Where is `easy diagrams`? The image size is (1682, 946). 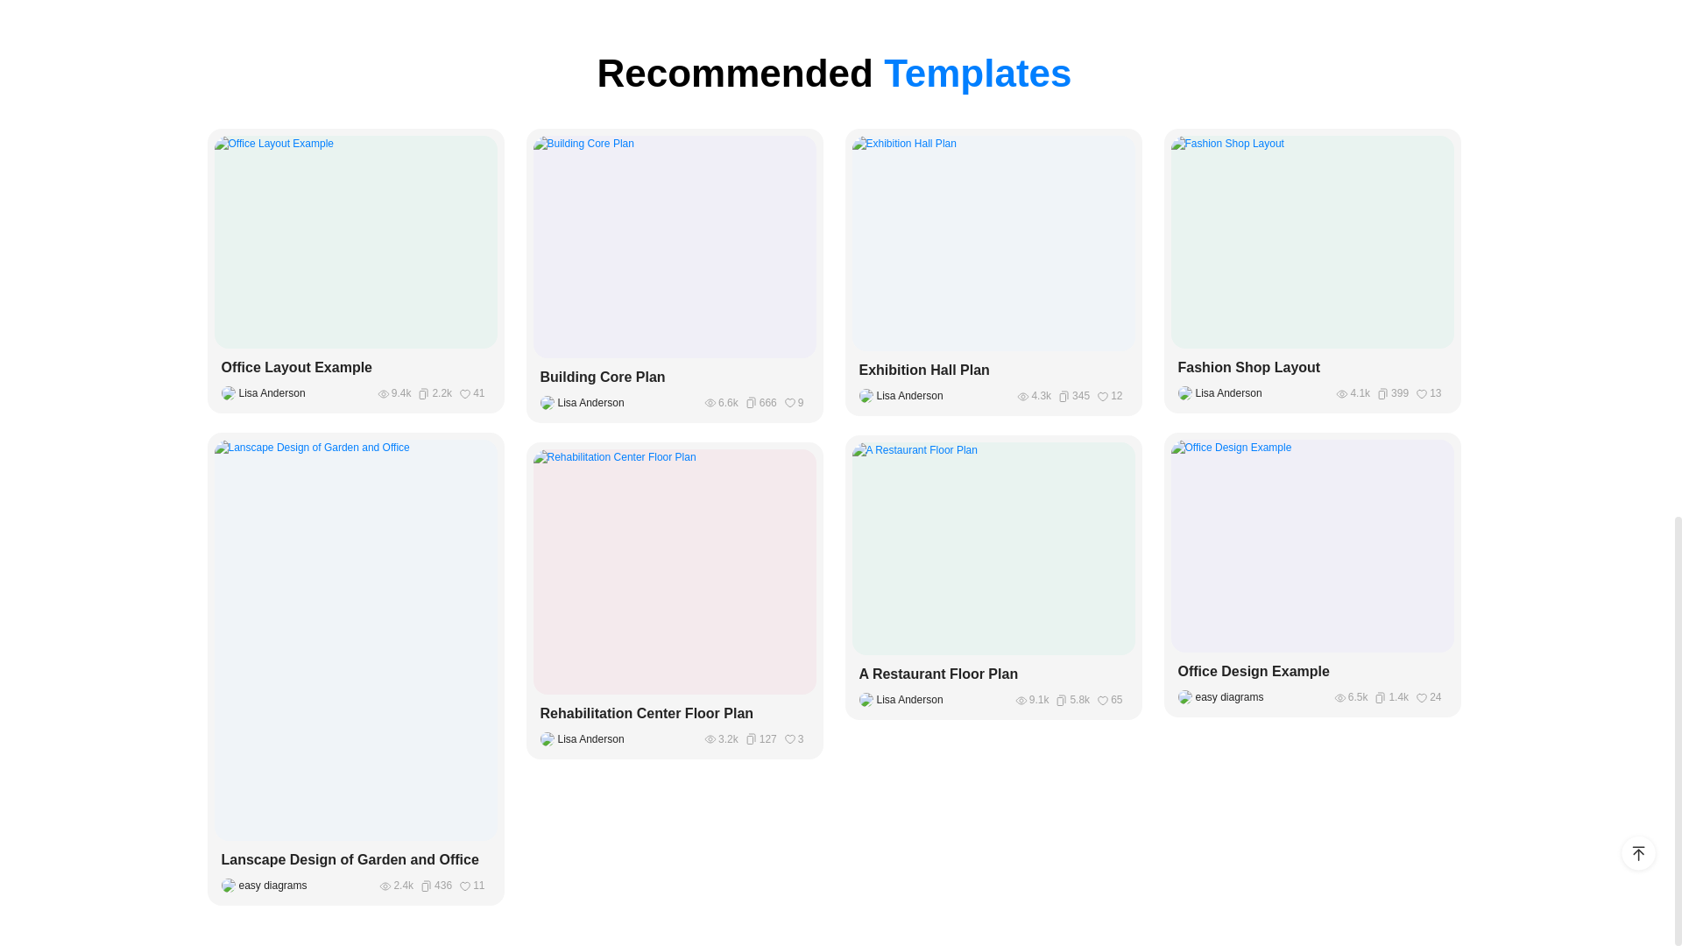 easy diagrams is located at coordinates (1225, 697).